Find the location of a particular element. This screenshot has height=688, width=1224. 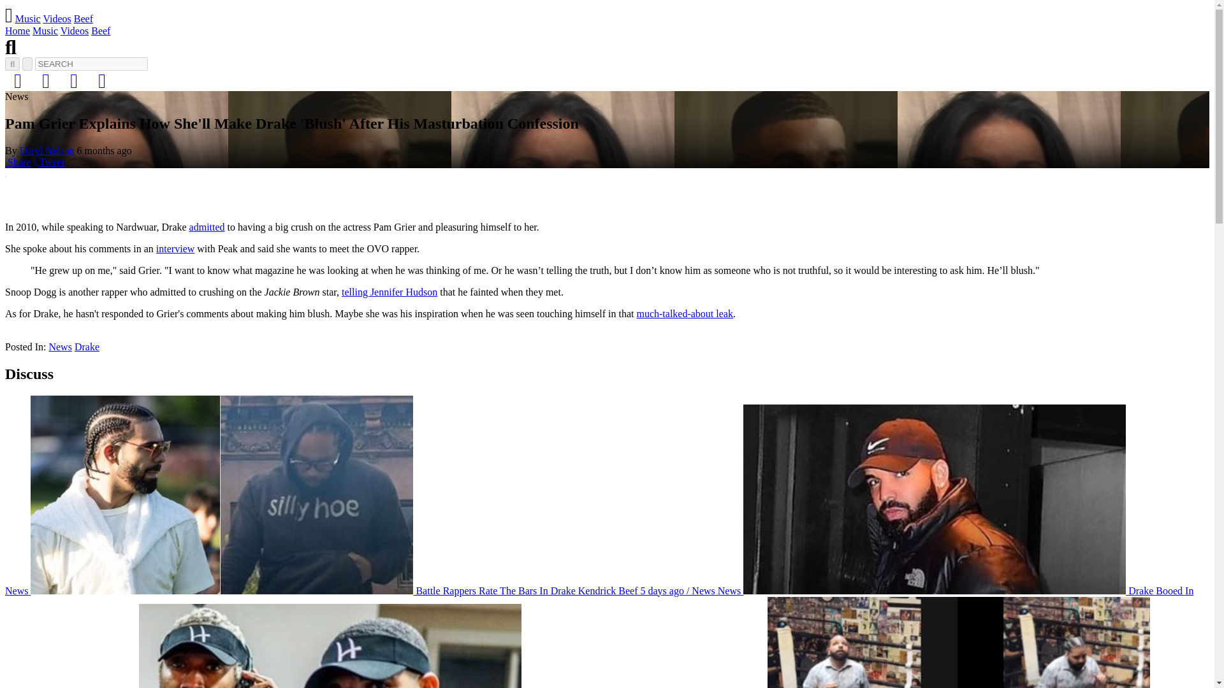

Beef is located at coordinates (100, 31).